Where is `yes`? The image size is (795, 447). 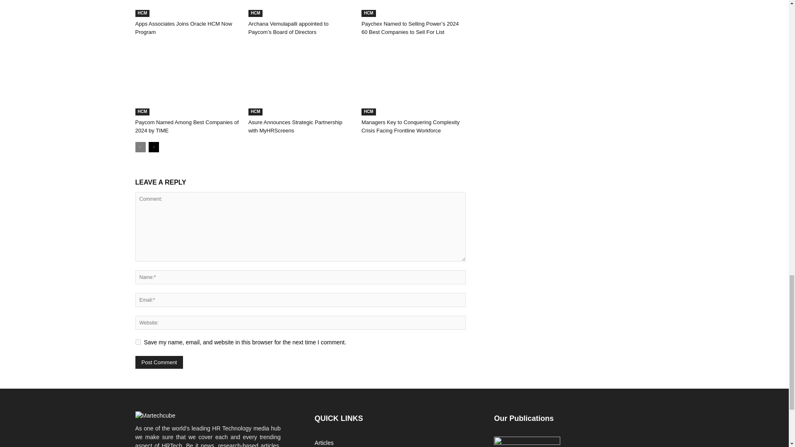
yes is located at coordinates (137, 342).